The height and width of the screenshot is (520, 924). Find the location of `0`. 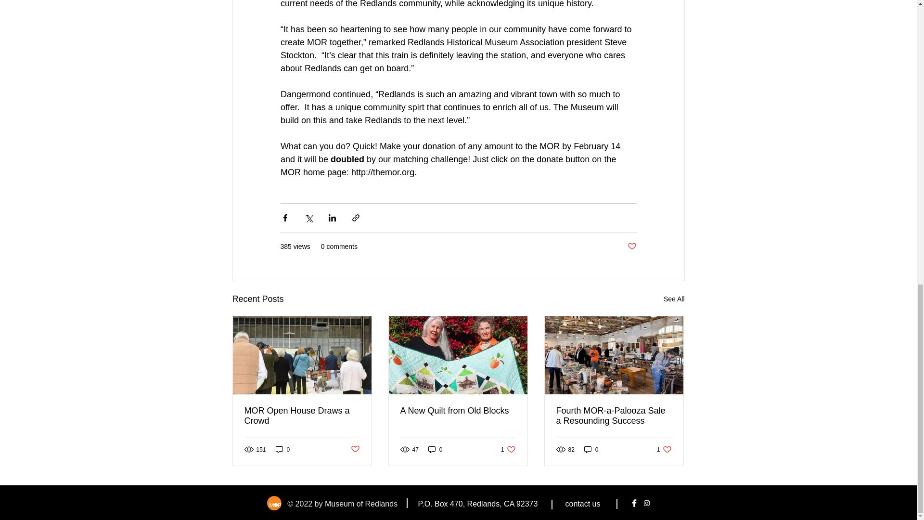

0 is located at coordinates (631, 247).